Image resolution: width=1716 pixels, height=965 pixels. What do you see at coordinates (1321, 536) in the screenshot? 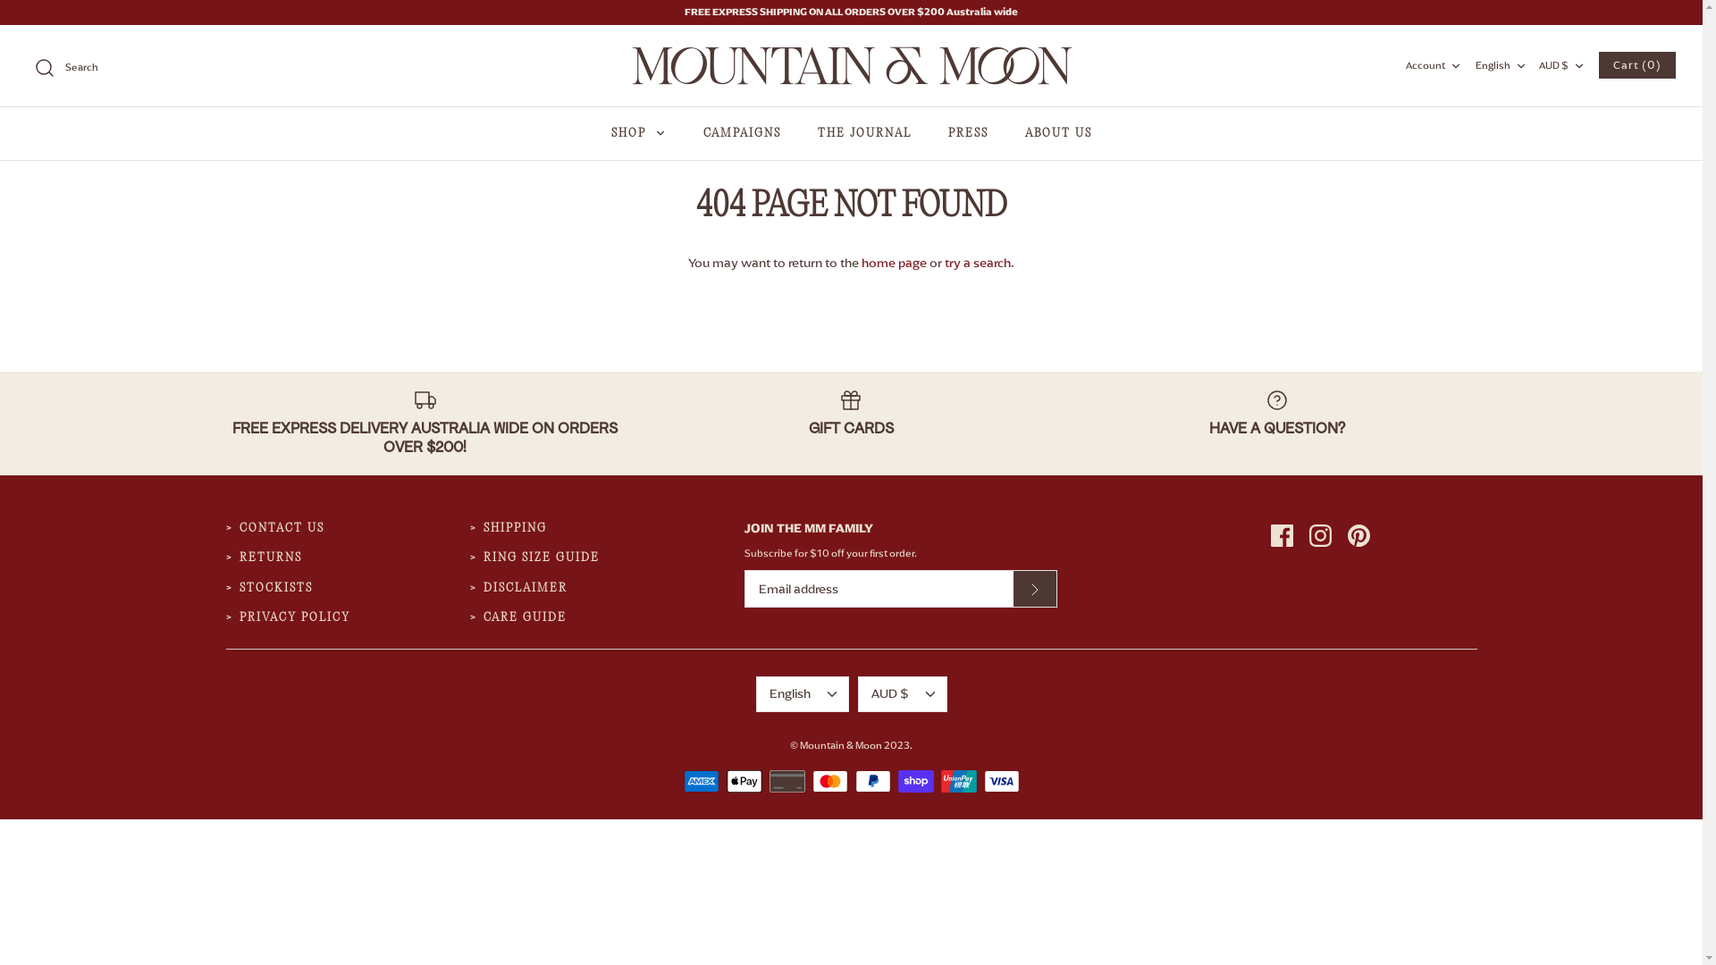
I see `Instagram` at bounding box center [1321, 536].